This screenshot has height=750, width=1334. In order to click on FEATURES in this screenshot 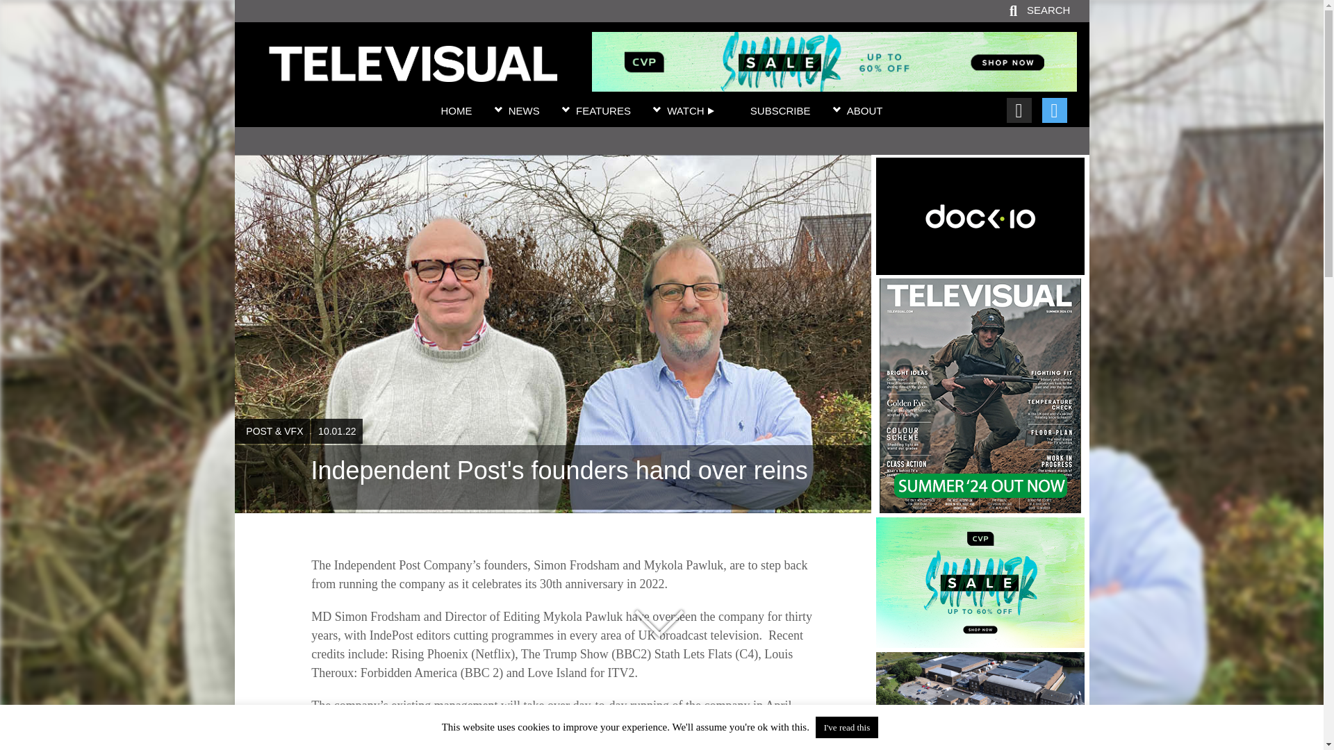, I will do `click(603, 111)`.